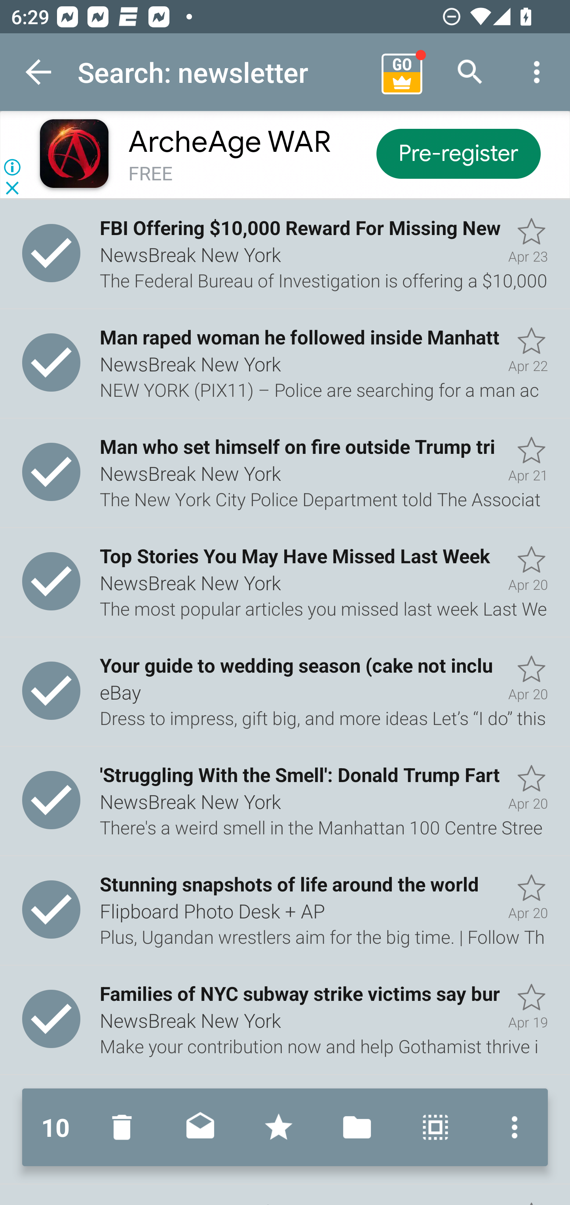 This screenshot has height=1205, width=570. Describe the element at coordinates (537, 72) in the screenshot. I see `More options` at that location.